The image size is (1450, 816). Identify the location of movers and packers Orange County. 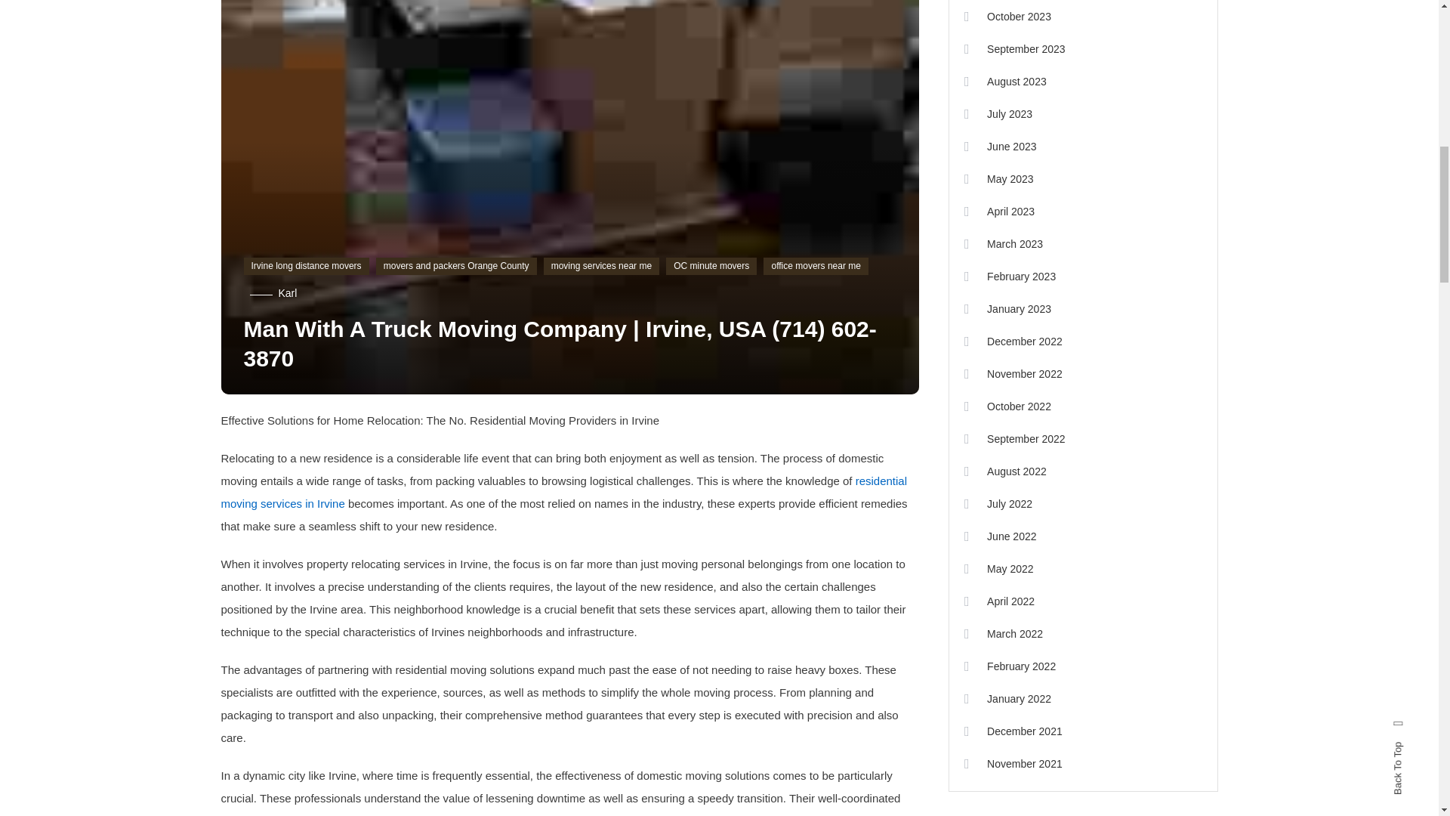
(456, 267).